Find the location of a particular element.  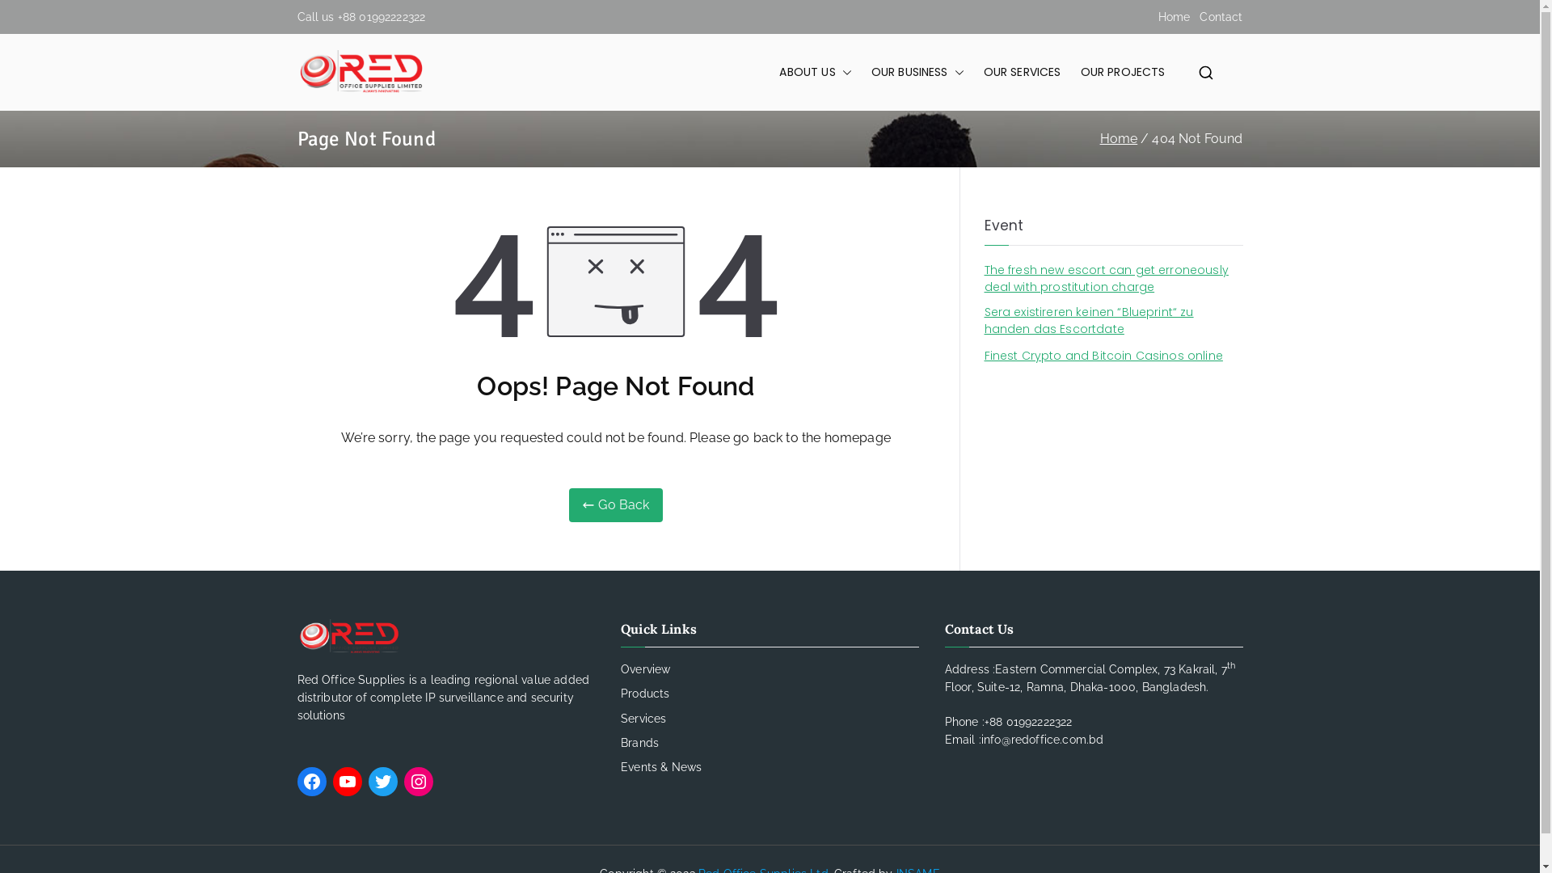

Red Office Supplies Ltd is located at coordinates (533, 84).